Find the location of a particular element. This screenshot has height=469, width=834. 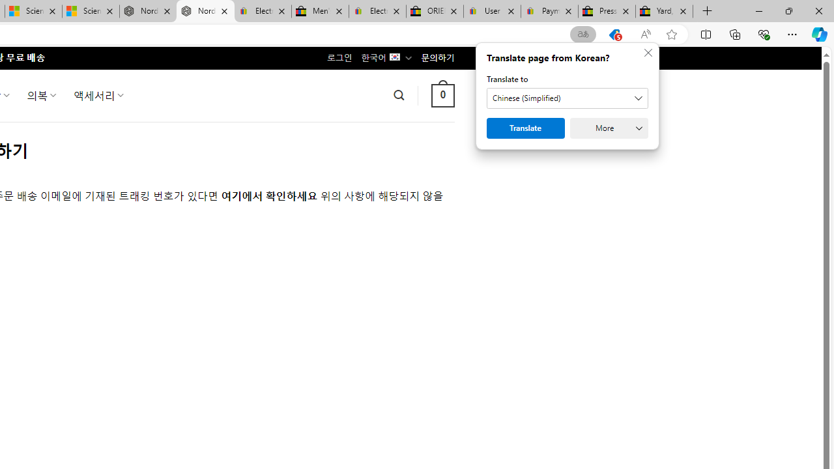

More is located at coordinates (609, 128).